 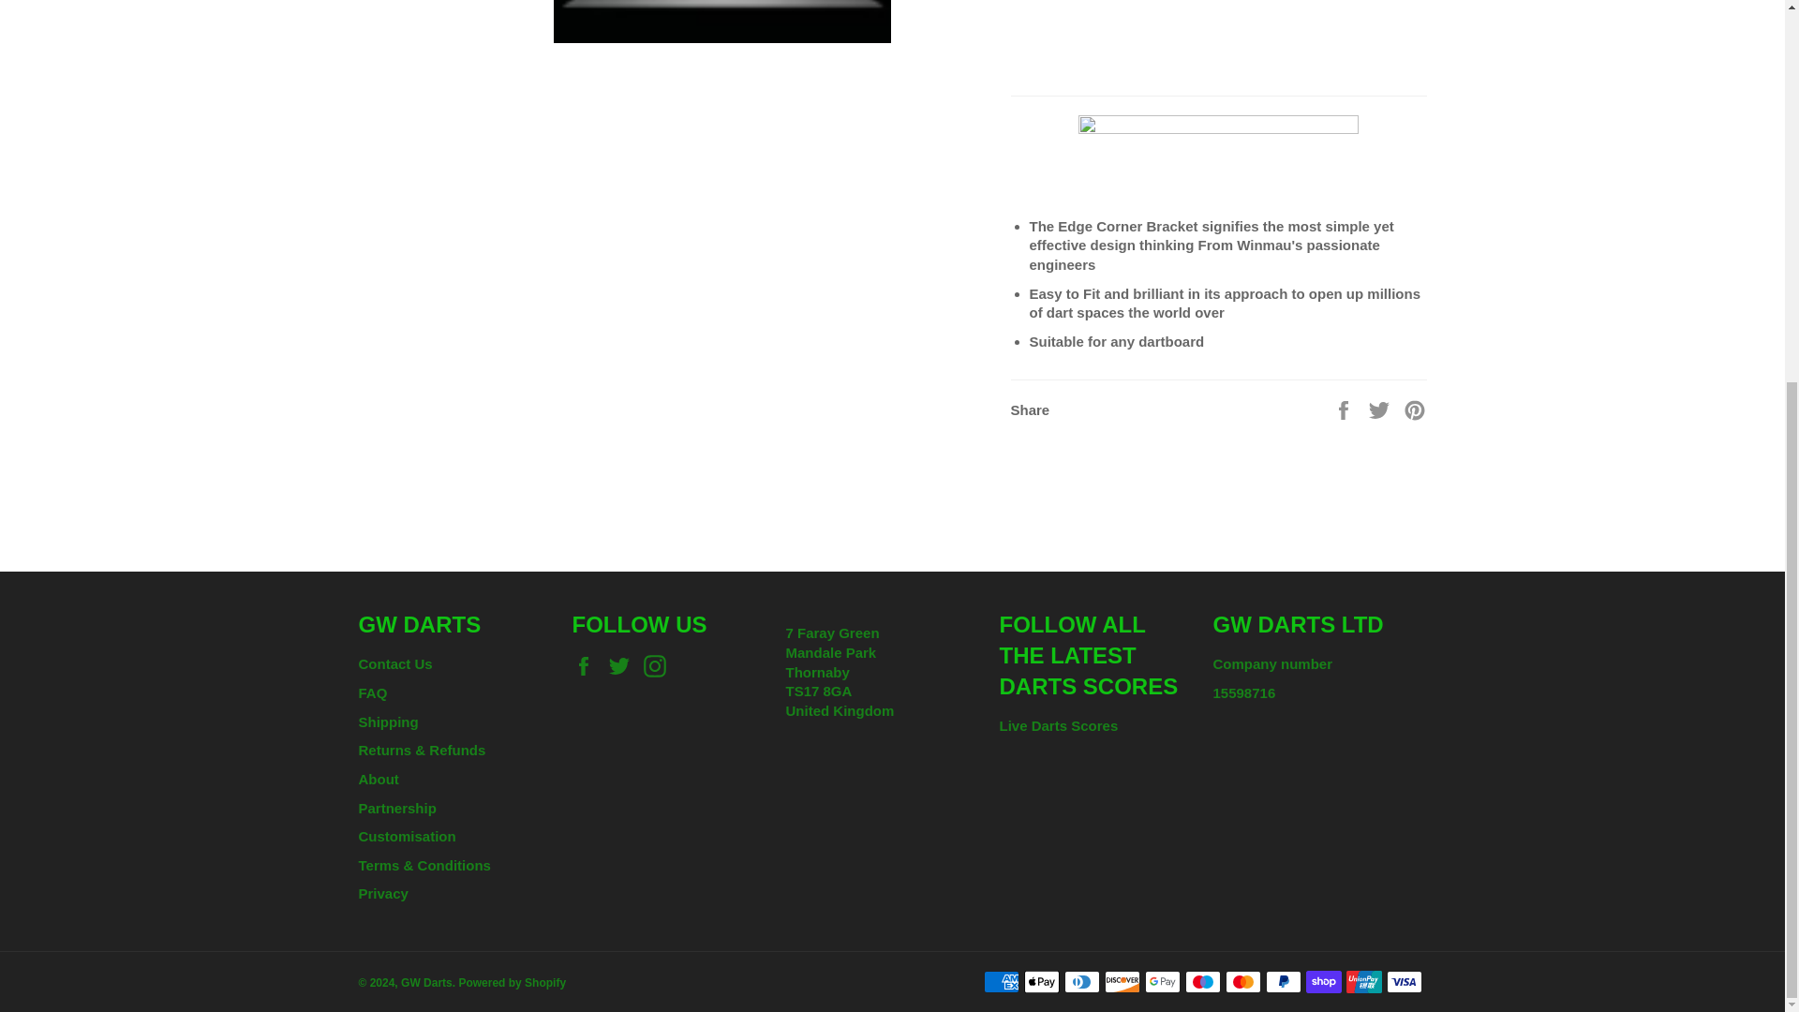 What do you see at coordinates (1381, 409) in the screenshot?
I see `Tweet on Twitter` at bounding box center [1381, 409].